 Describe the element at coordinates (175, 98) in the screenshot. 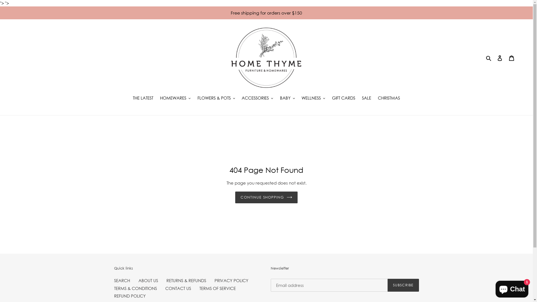

I see `HOMEWARES` at that location.